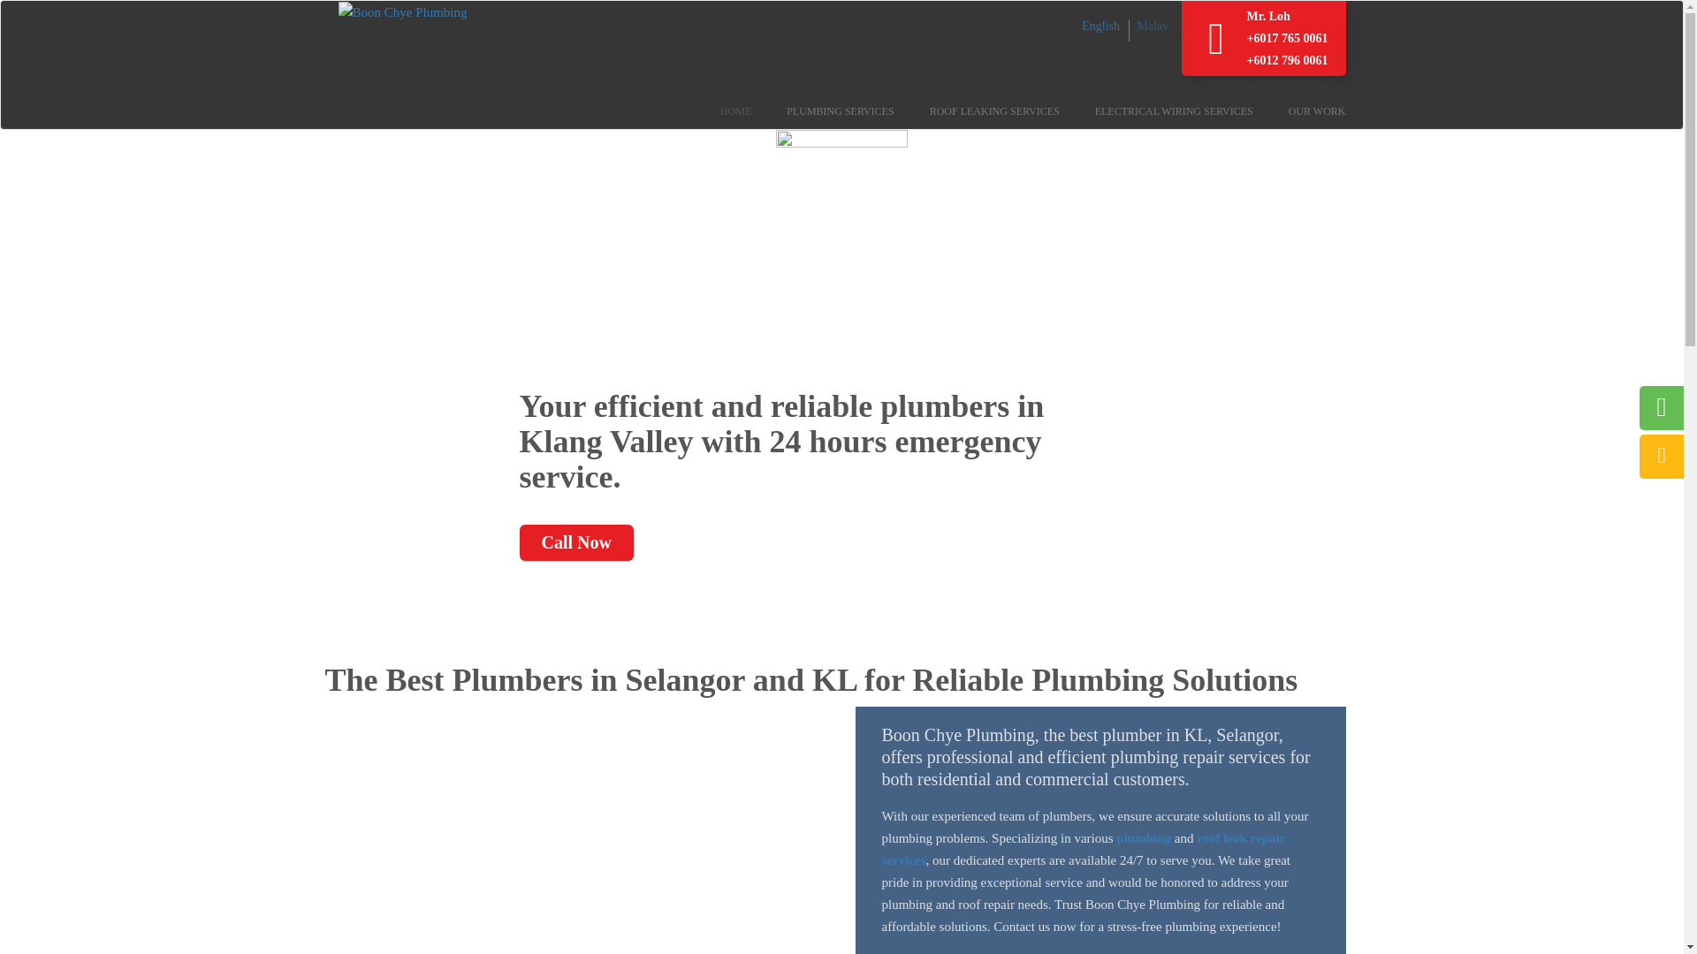 Image resolution: width=1697 pixels, height=954 pixels. What do you see at coordinates (822, 110) in the screenshot?
I see `PLUMBING SERVICES` at bounding box center [822, 110].